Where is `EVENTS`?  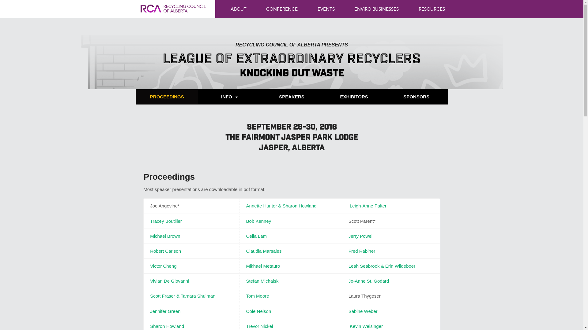 EVENTS is located at coordinates (326, 9).